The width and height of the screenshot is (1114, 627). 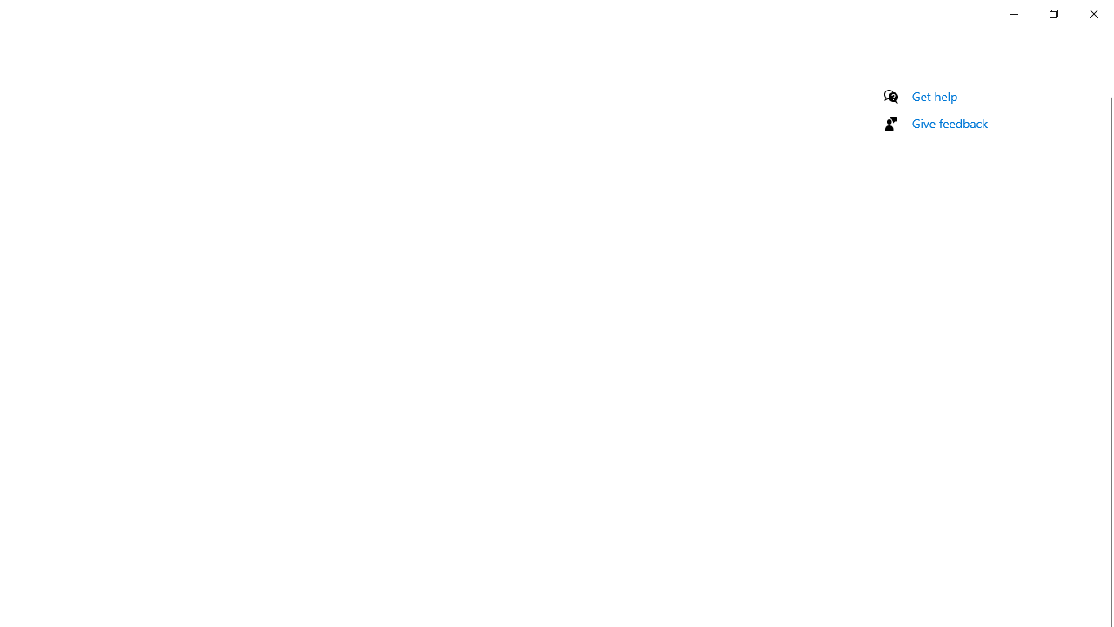 I want to click on Give feedback, so click(x=950, y=123).